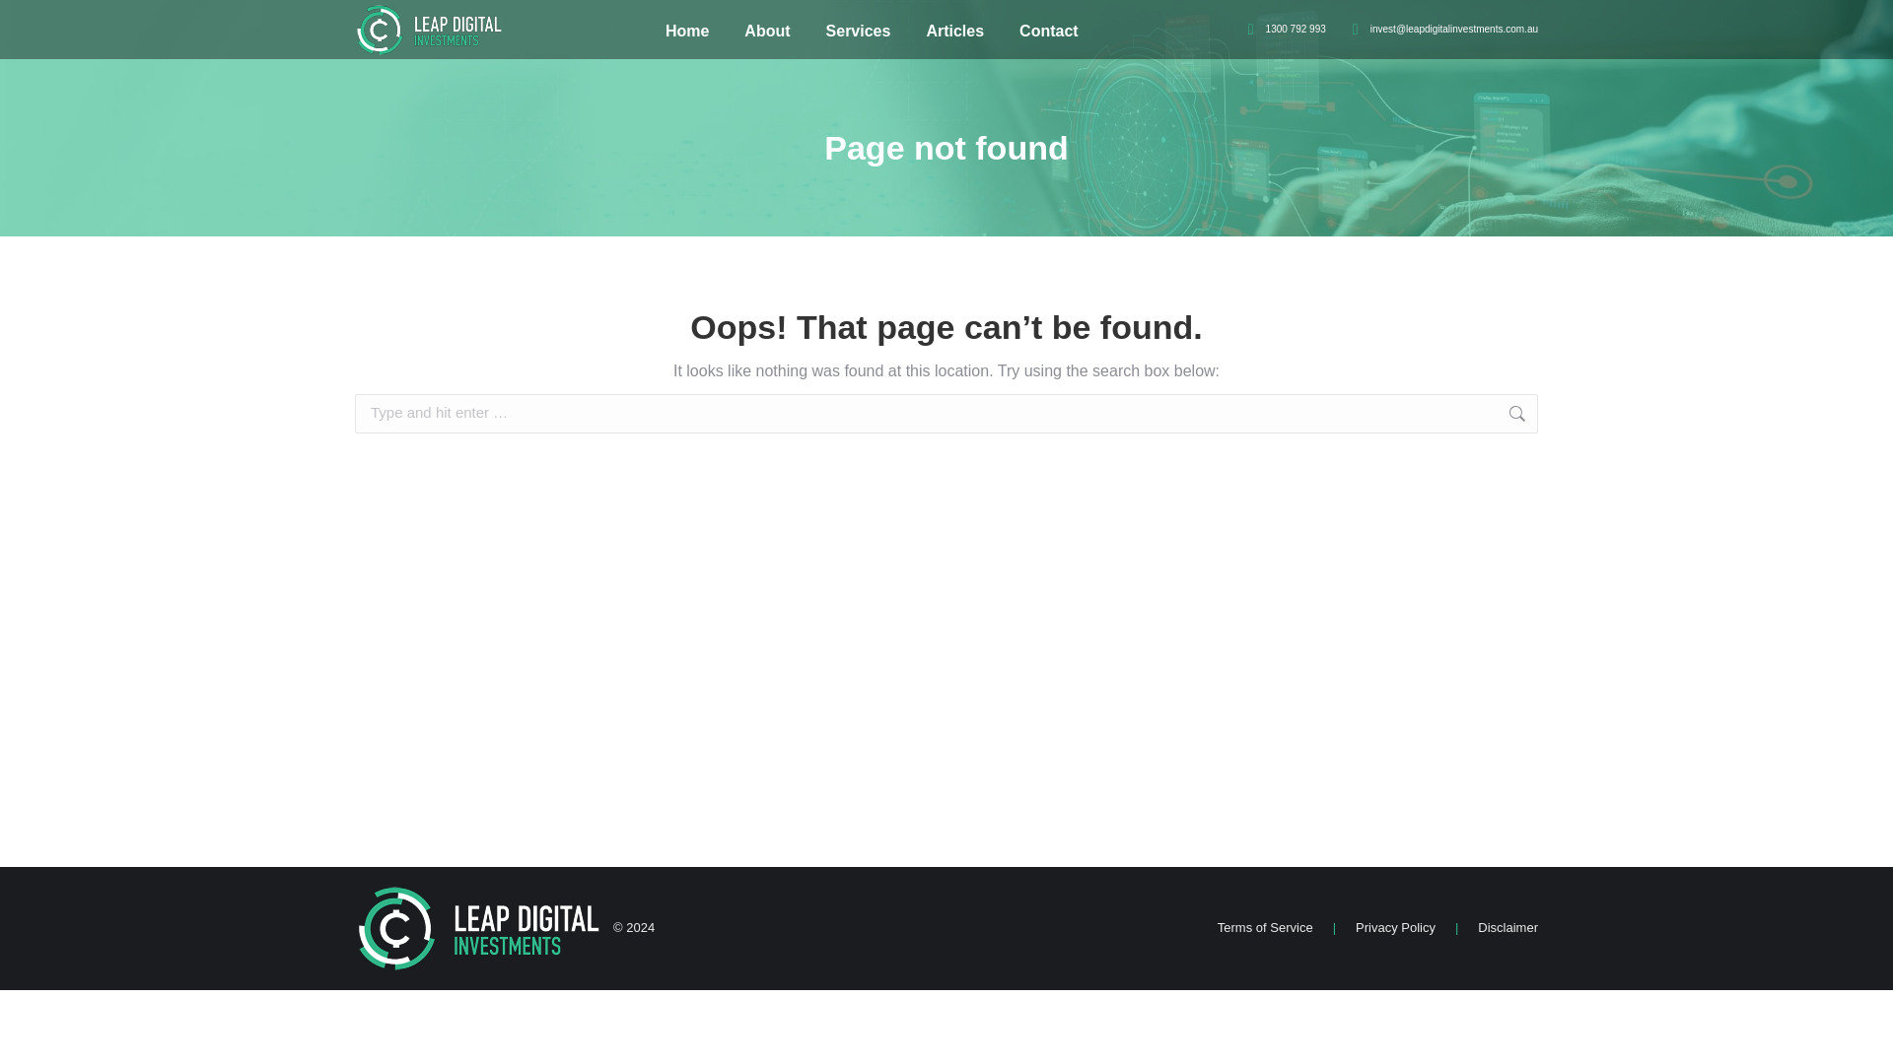 Image resolution: width=1893 pixels, height=1064 pixels. What do you see at coordinates (1049, 32) in the screenshot?
I see `Contact` at bounding box center [1049, 32].